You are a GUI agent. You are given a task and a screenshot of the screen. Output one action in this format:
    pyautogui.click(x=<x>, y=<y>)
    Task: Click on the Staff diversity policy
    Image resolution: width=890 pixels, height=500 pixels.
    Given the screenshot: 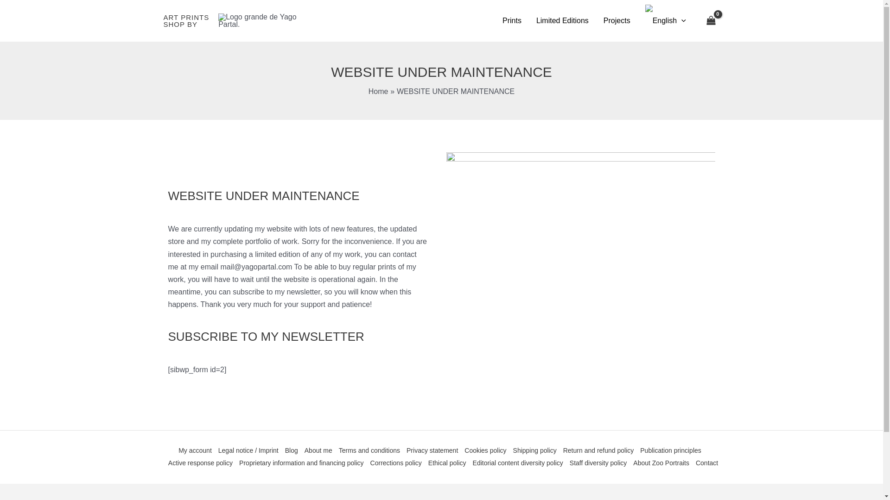 What is the action you would take?
    pyautogui.click(x=598, y=463)
    